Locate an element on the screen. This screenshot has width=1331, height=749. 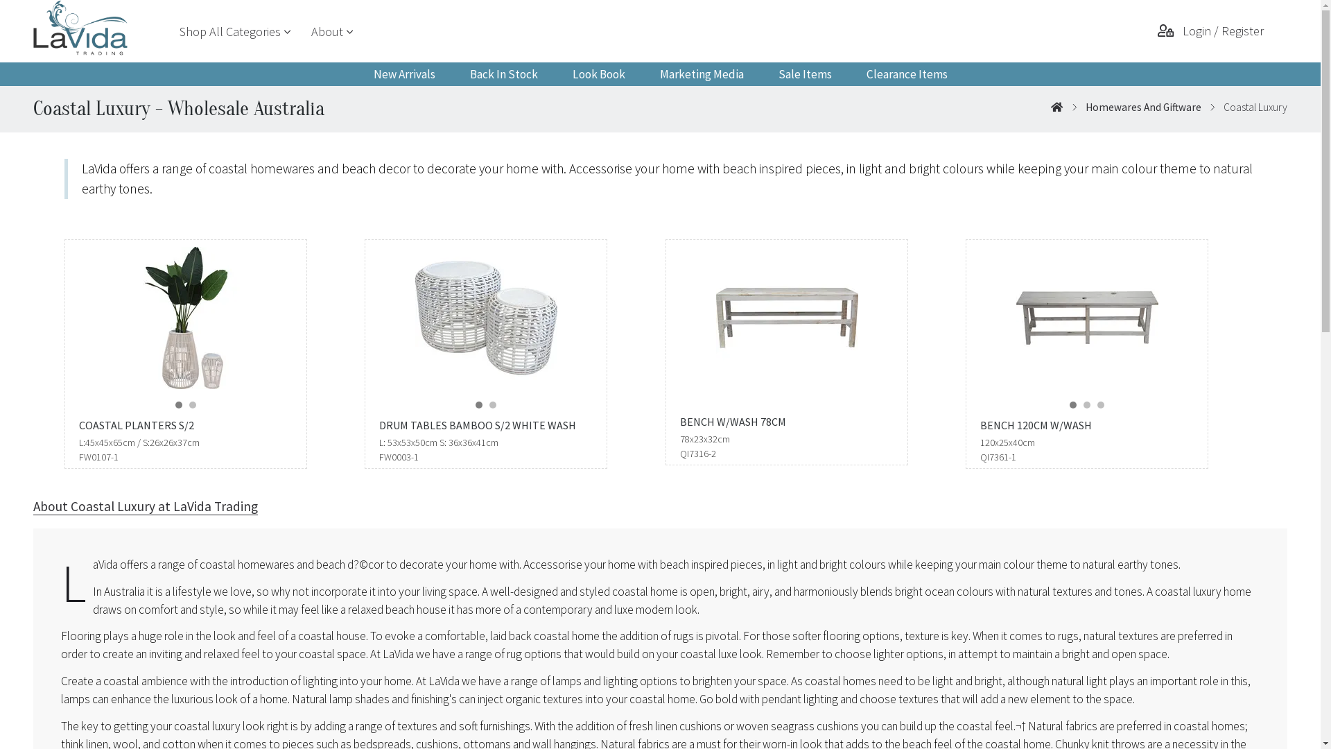
Code FW0107-1 is located at coordinates (186, 315).